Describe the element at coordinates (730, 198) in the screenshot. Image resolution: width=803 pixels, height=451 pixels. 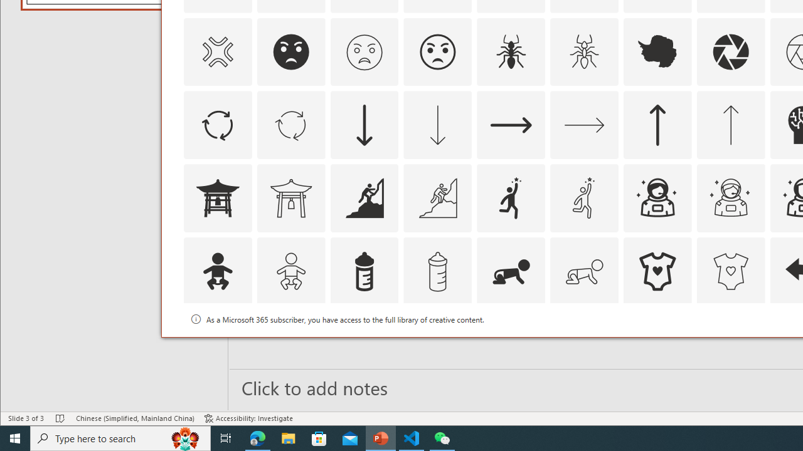
I see `AutomationID: Icons_AstronautFemale_M` at that location.